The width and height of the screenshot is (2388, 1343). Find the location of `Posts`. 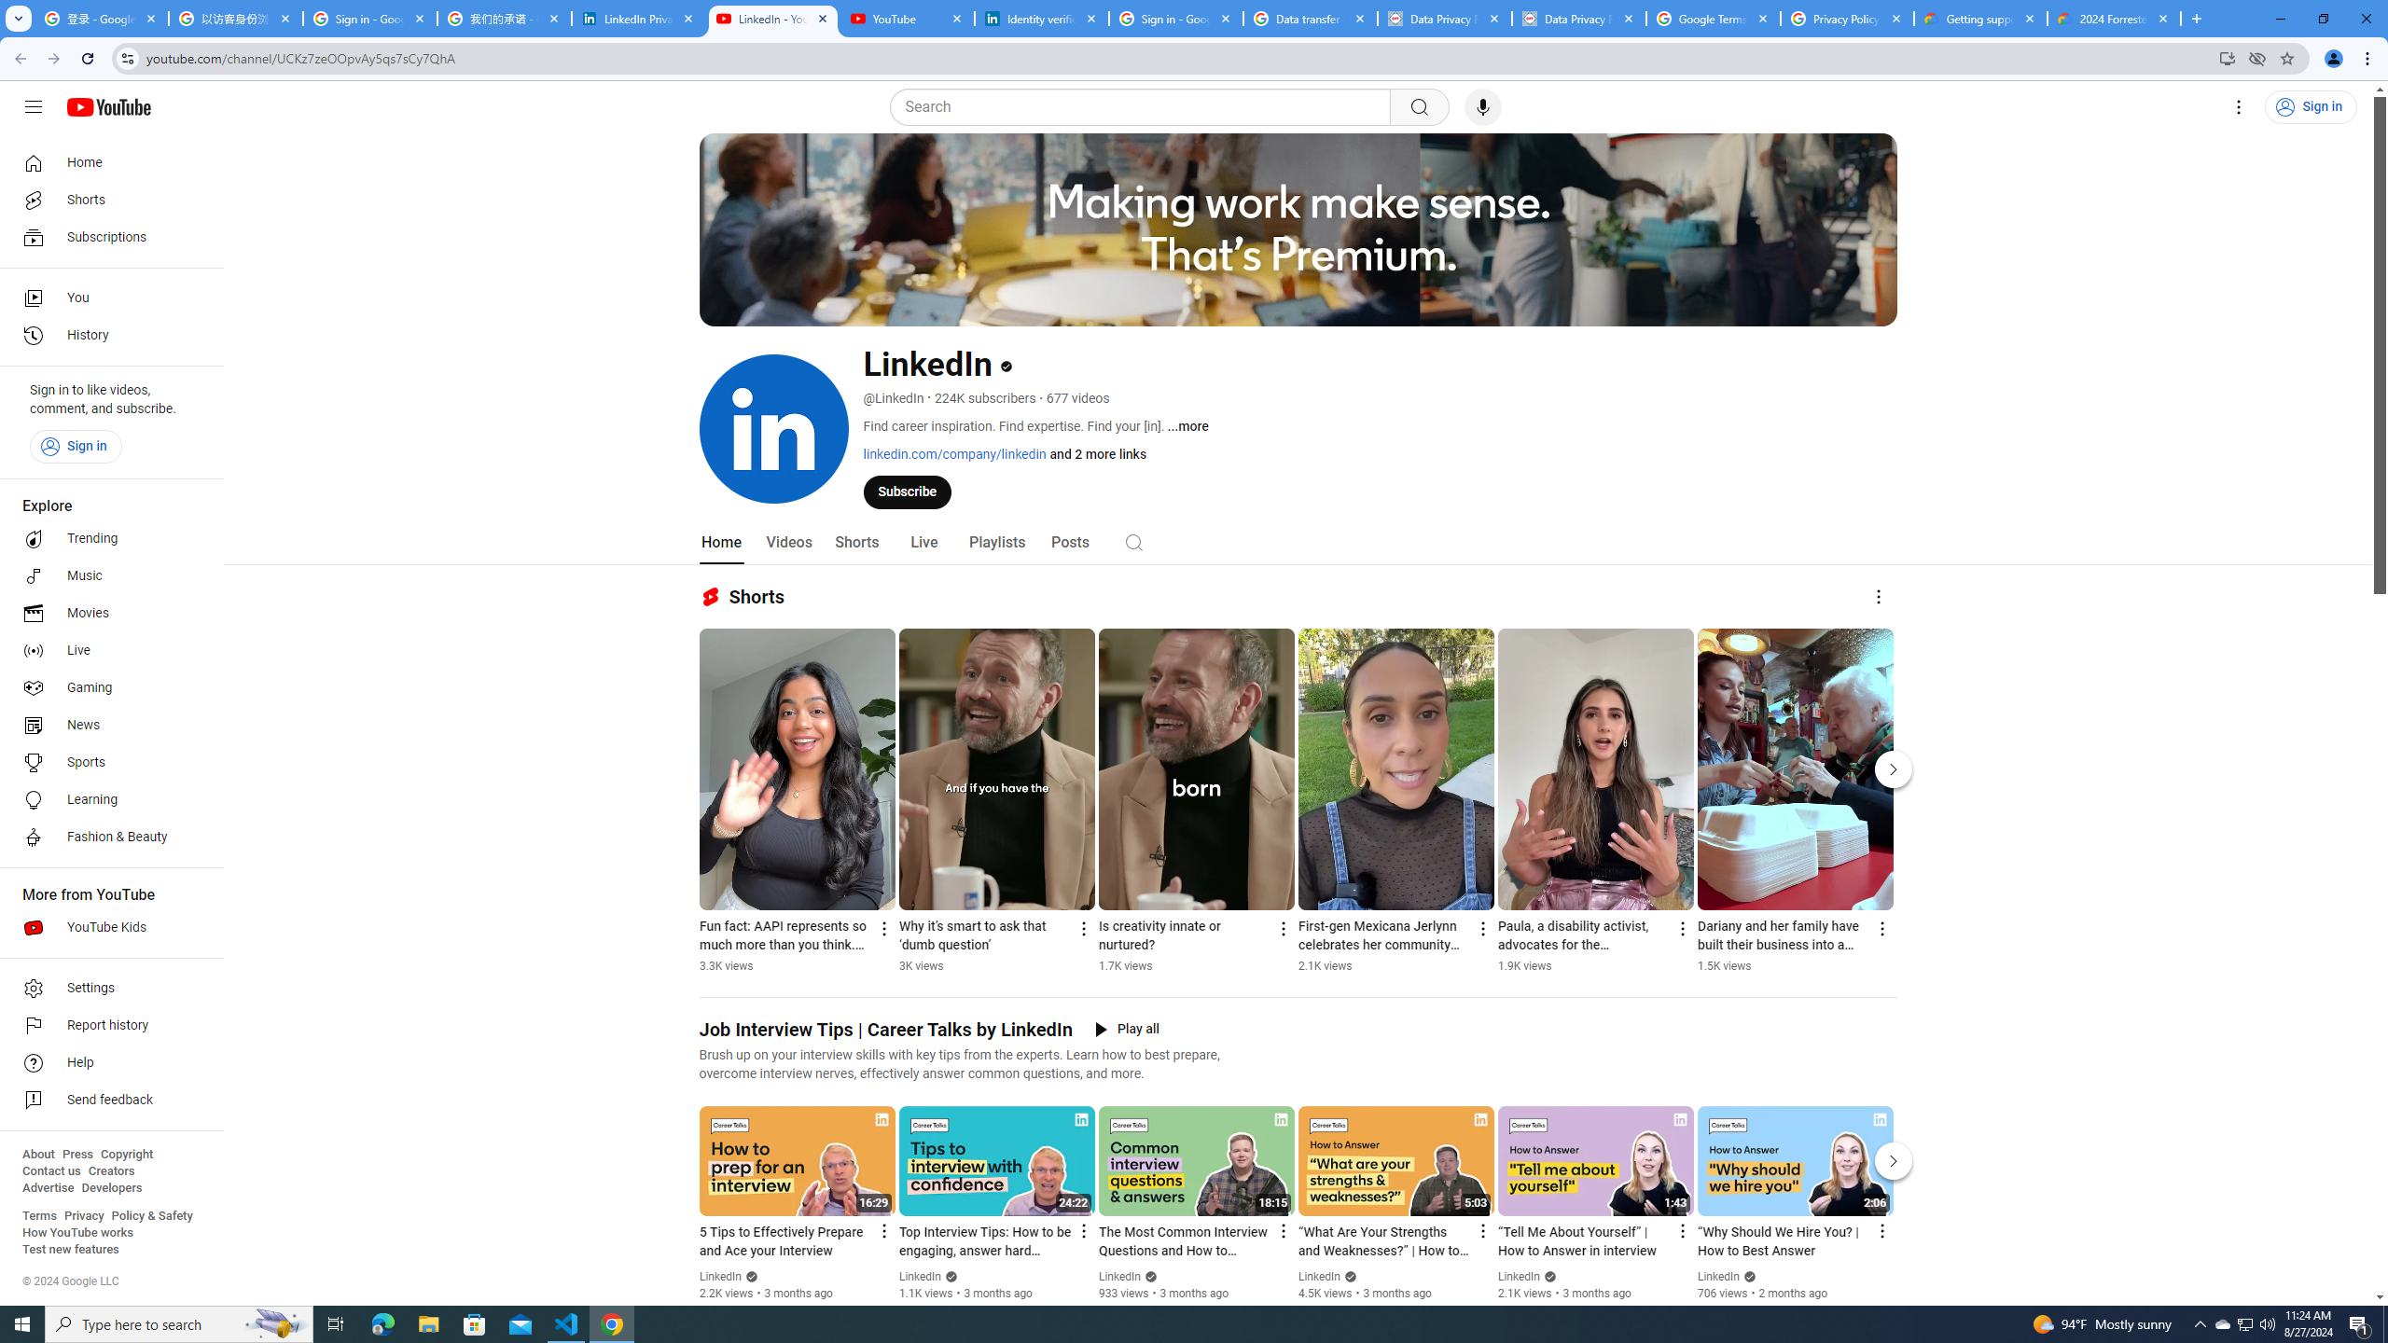

Posts is located at coordinates (1071, 543).